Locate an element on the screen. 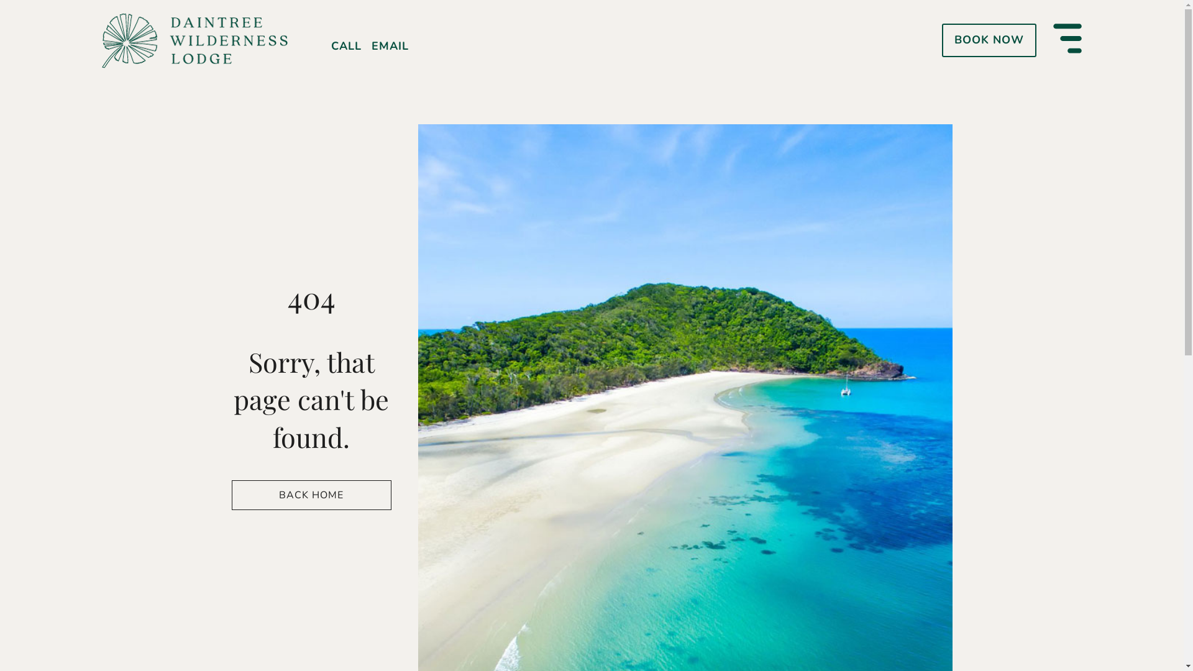 The width and height of the screenshot is (1193, 671). CALL is located at coordinates (345, 46).